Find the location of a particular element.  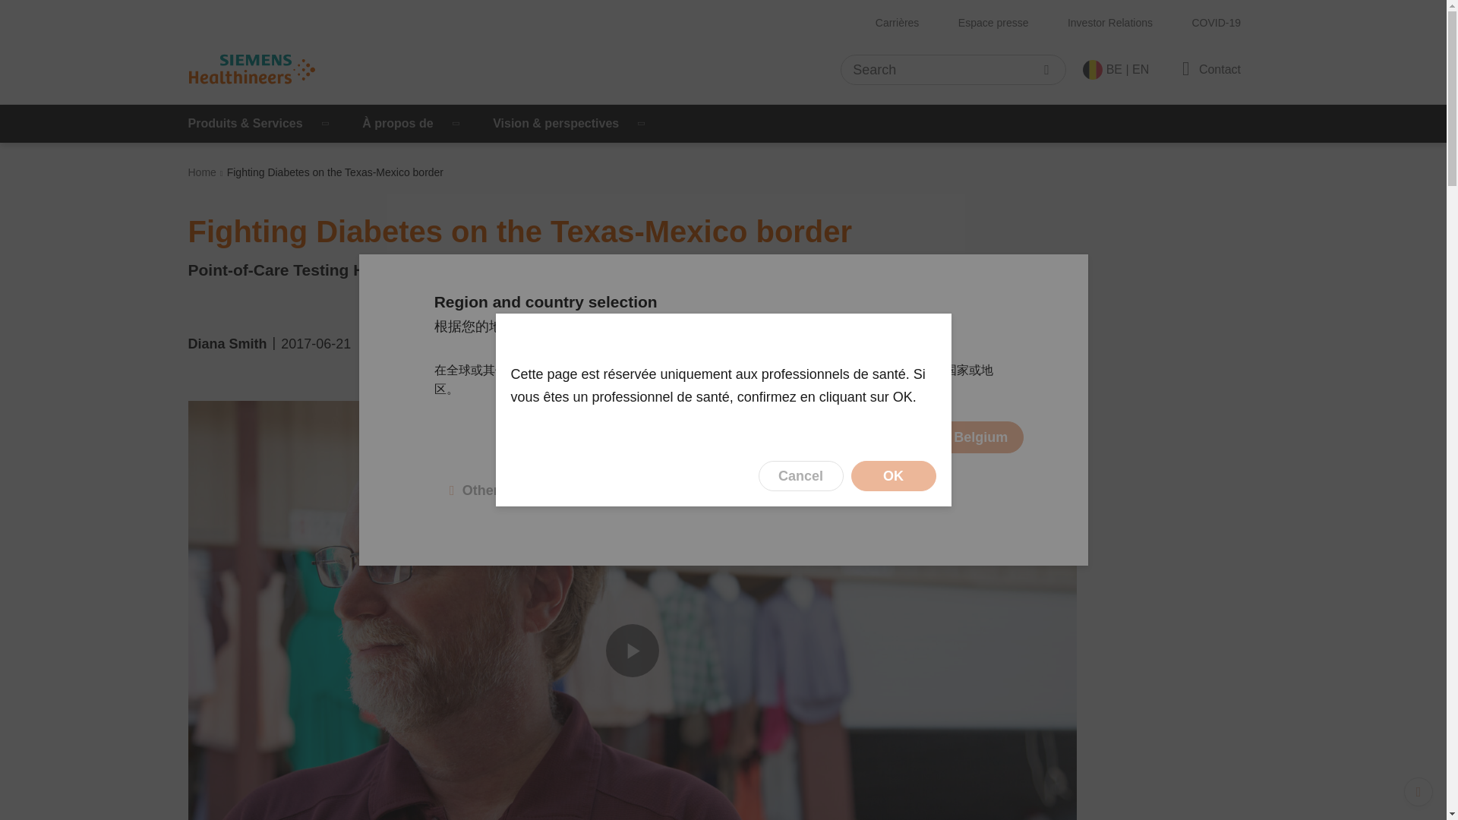

Espace presse is located at coordinates (993, 23).